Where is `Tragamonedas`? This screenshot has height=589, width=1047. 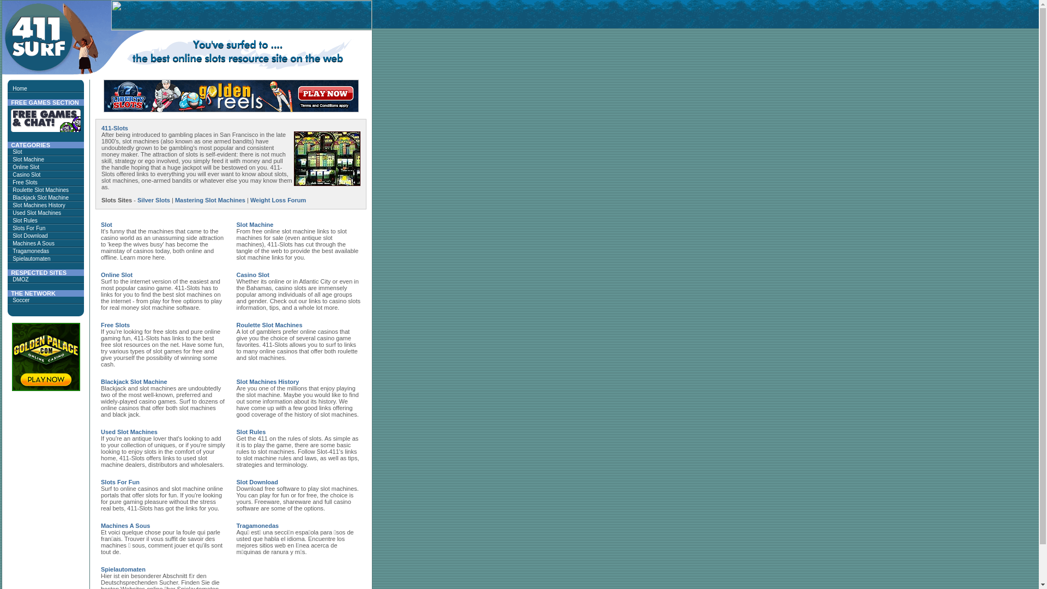
Tragamonedas is located at coordinates (258, 526).